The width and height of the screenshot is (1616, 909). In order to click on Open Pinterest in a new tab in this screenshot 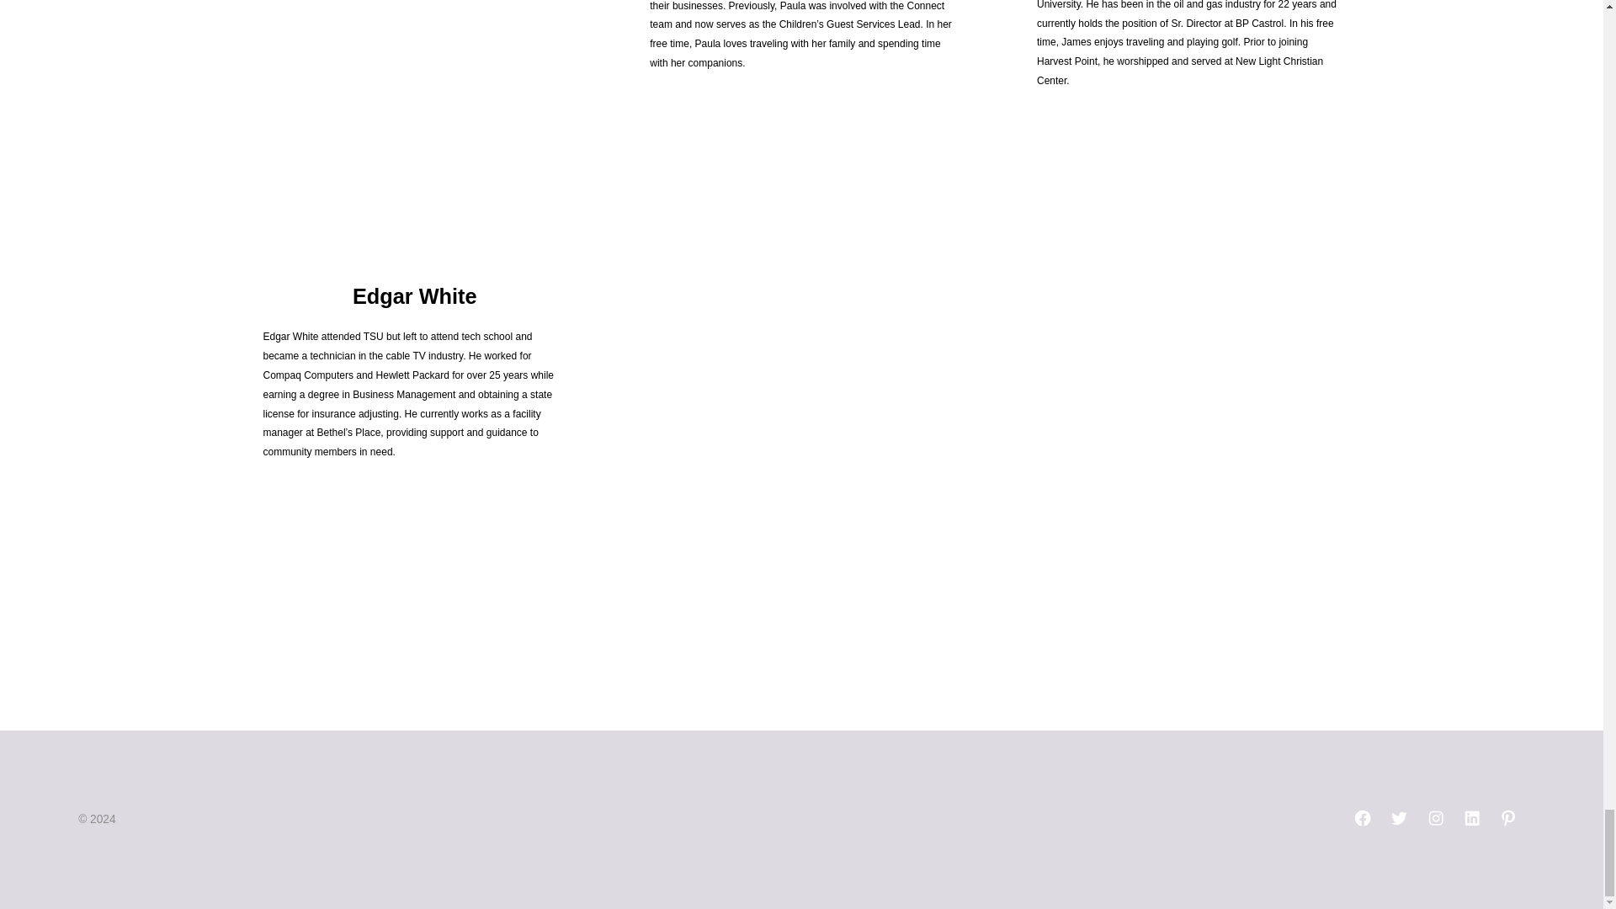, I will do `click(1507, 818)`.